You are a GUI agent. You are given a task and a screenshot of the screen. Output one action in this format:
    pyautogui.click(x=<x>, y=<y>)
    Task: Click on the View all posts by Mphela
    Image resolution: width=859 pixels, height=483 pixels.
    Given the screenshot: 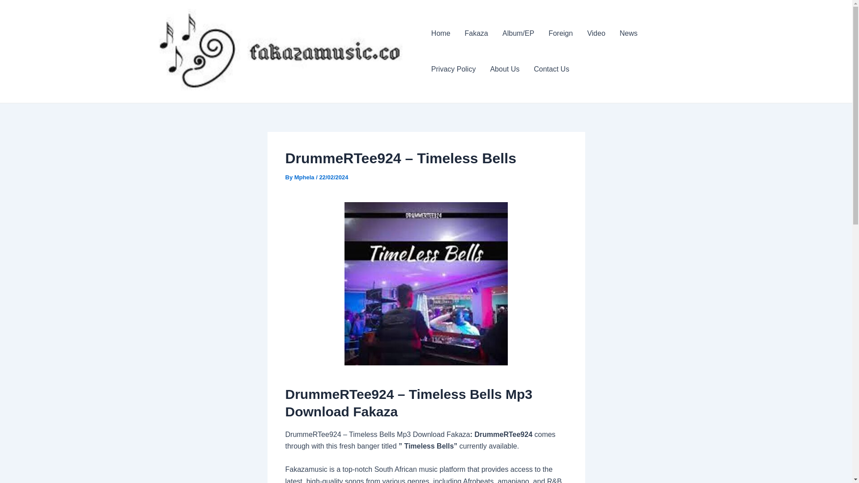 What is the action you would take?
    pyautogui.click(x=305, y=177)
    